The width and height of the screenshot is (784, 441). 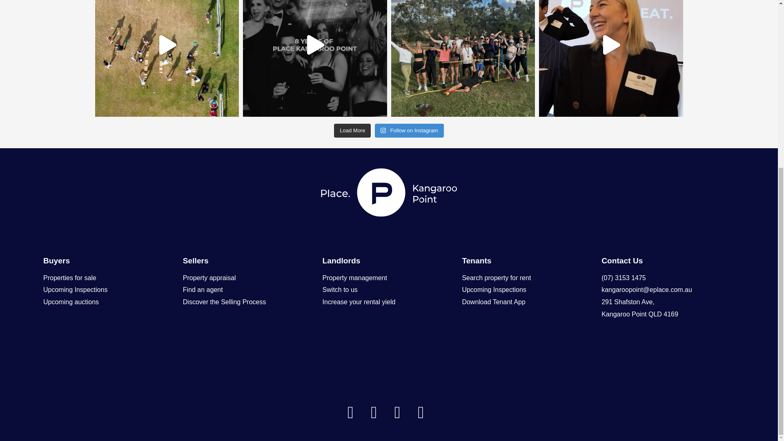 I want to click on Increase your rental yield, so click(x=359, y=302).